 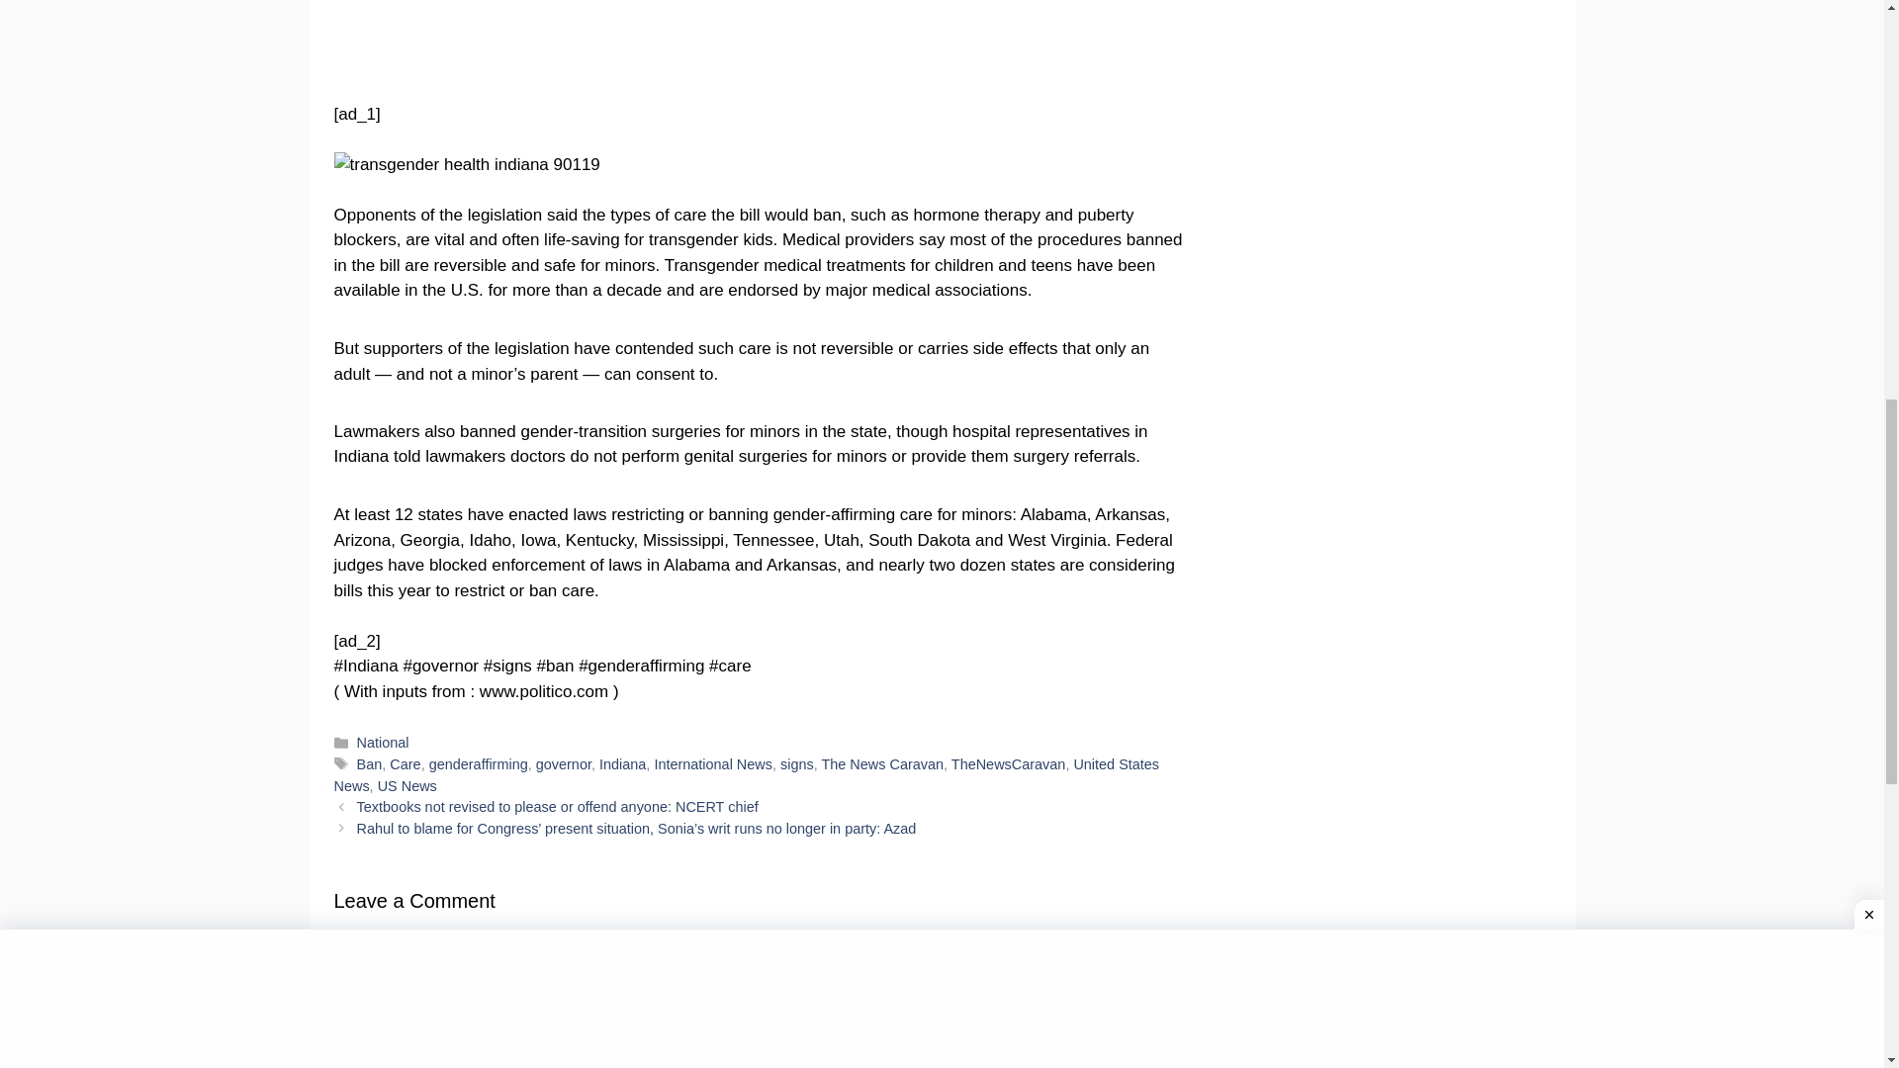 I want to click on The News Caravan, so click(x=882, y=763).